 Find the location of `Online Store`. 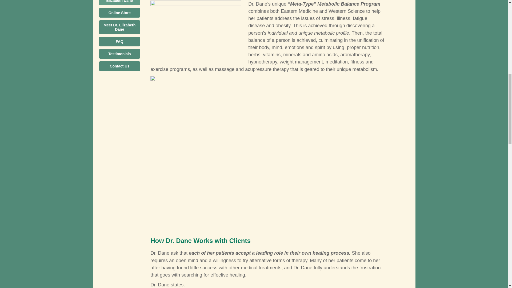

Online Store is located at coordinates (119, 13).